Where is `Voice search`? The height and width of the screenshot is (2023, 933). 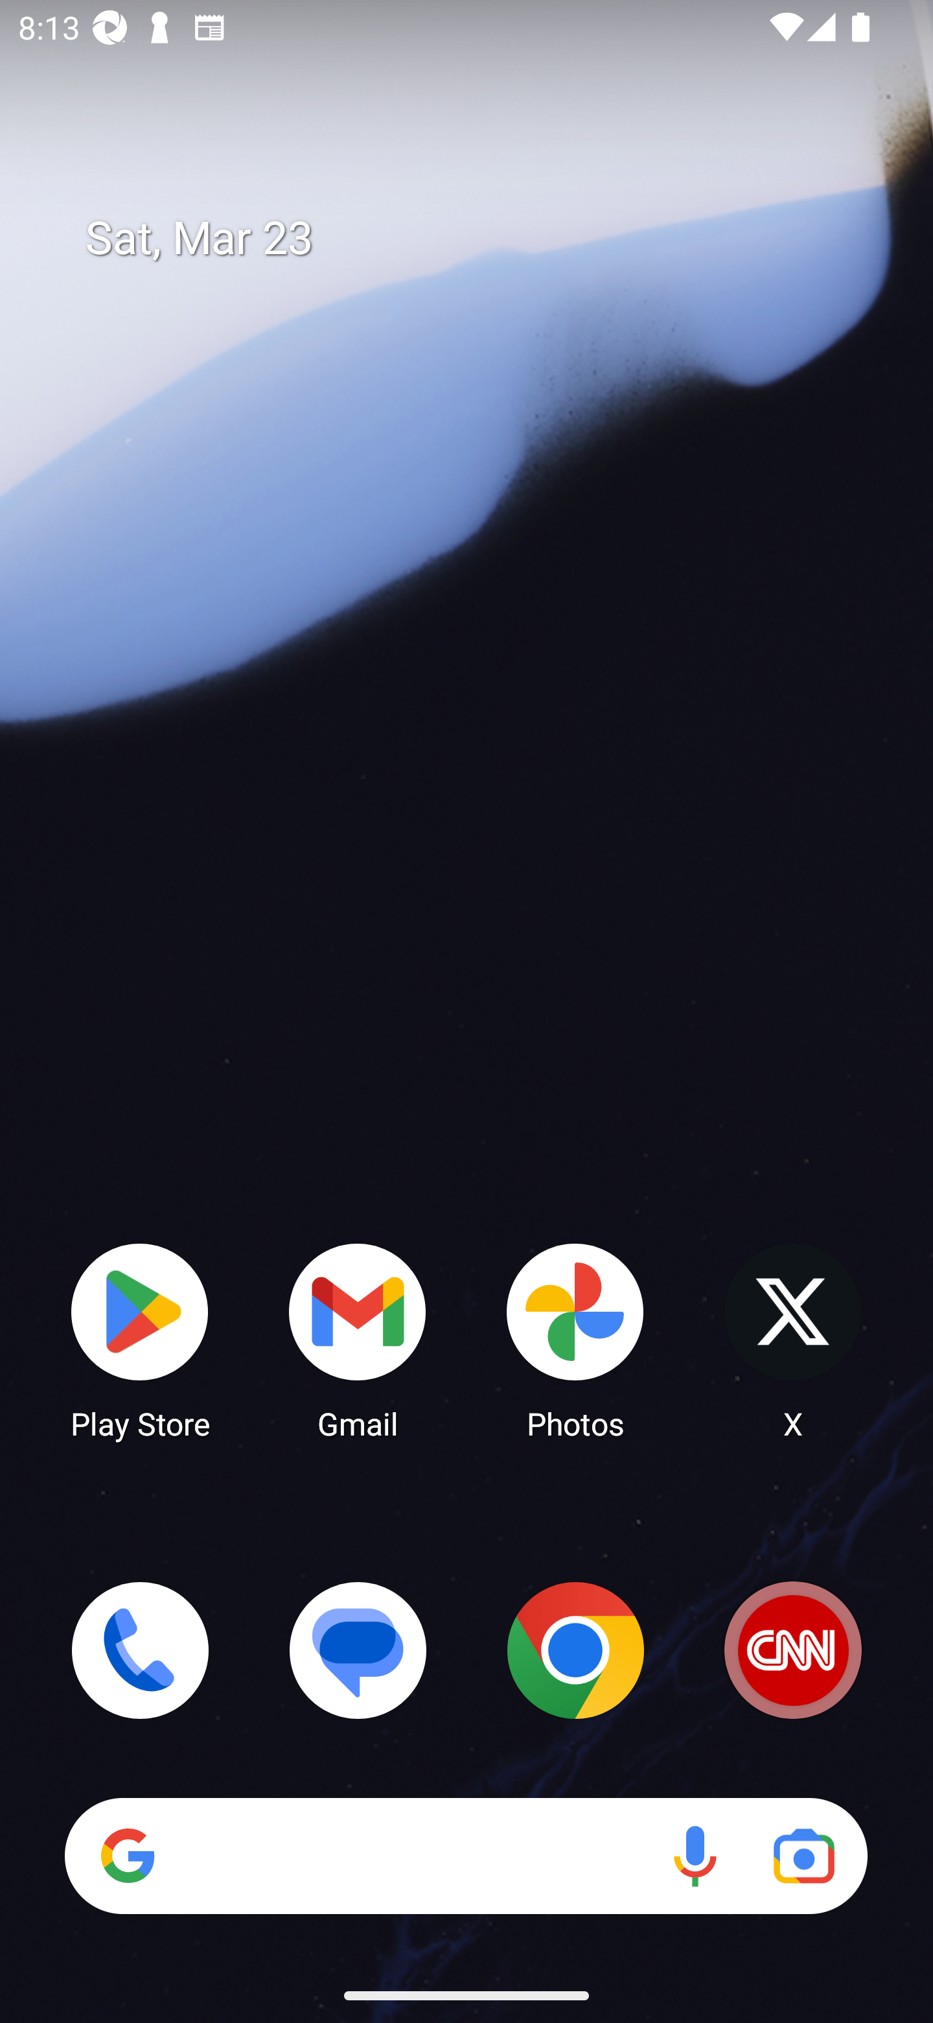
Voice search is located at coordinates (695, 1856).